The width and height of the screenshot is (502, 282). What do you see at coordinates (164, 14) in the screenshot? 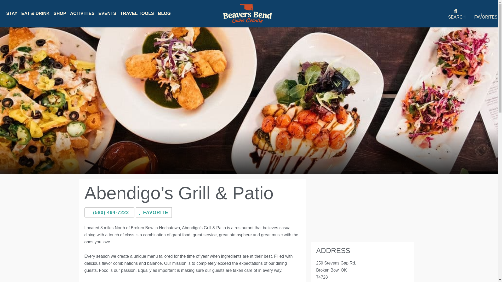
I see `BLOG` at bounding box center [164, 14].